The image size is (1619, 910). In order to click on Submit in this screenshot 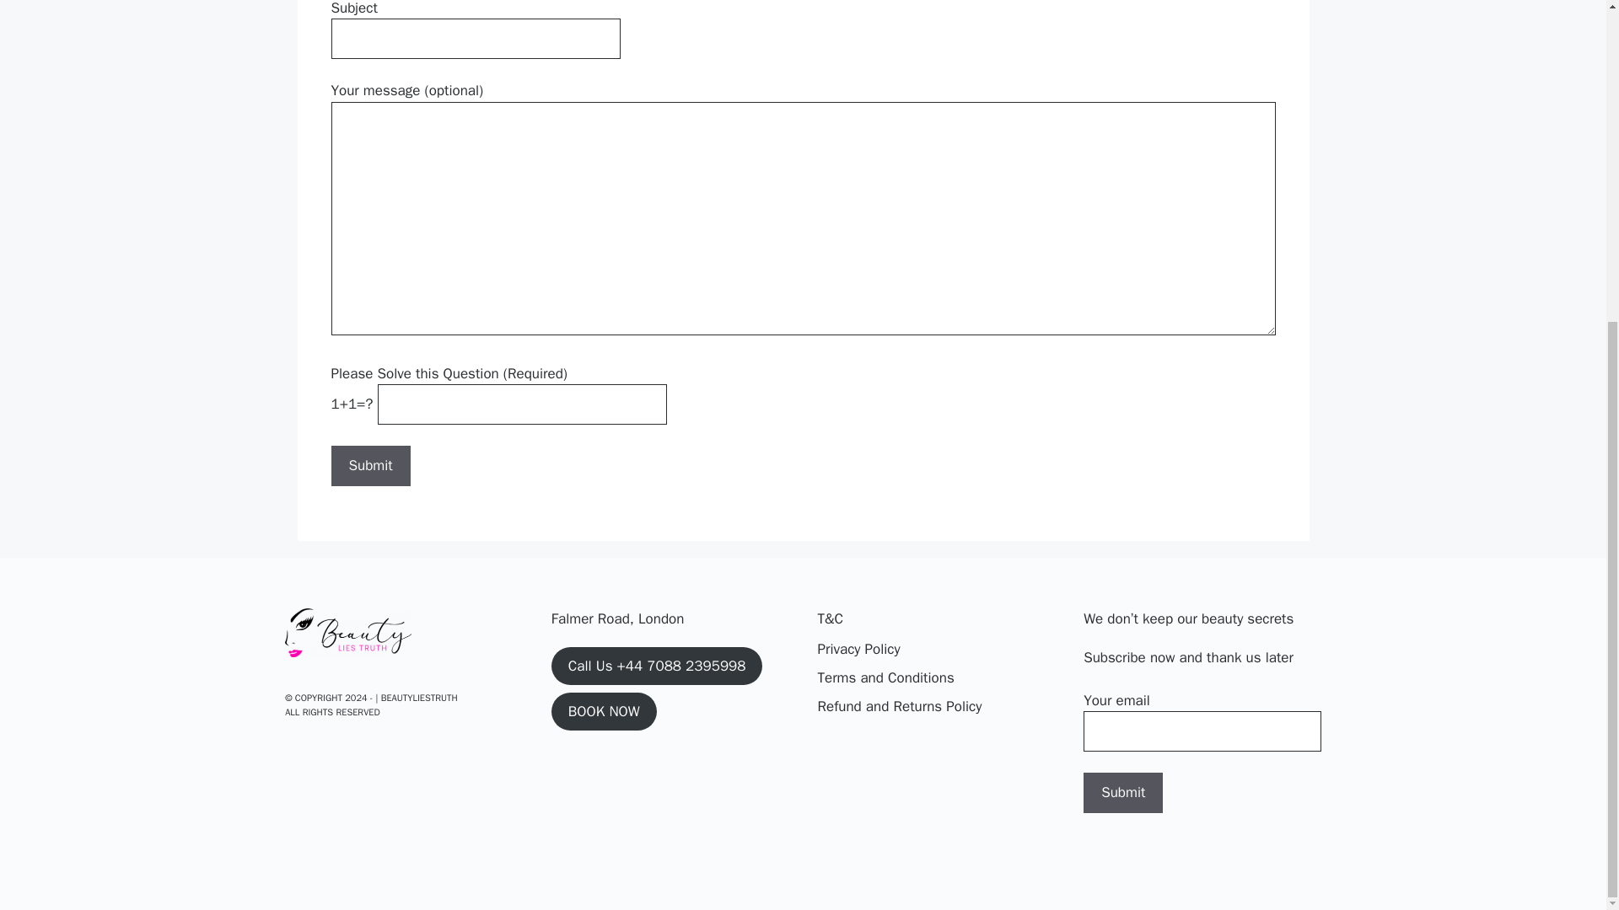, I will do `click(369, 465)`.